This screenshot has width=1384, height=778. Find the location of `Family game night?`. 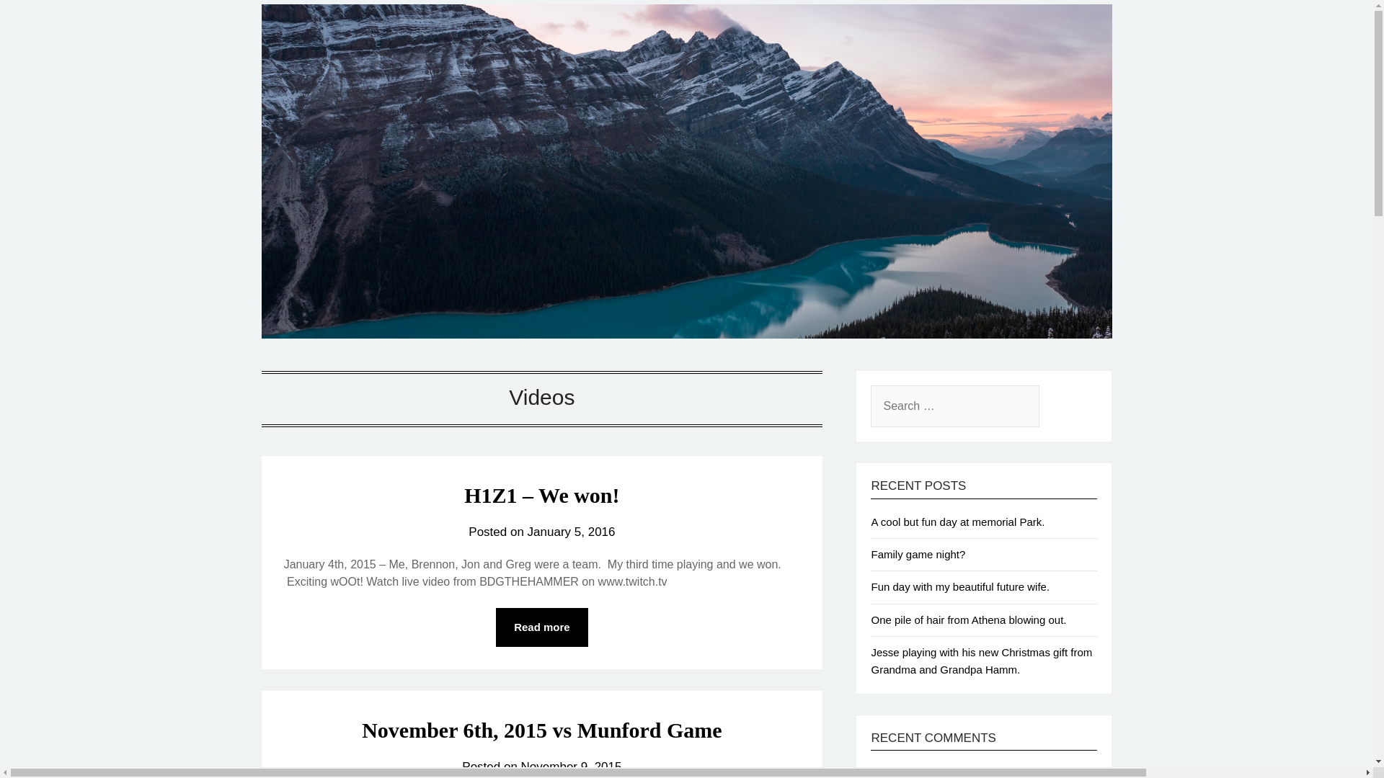

Family game night? is located at coordinates (917, 554).